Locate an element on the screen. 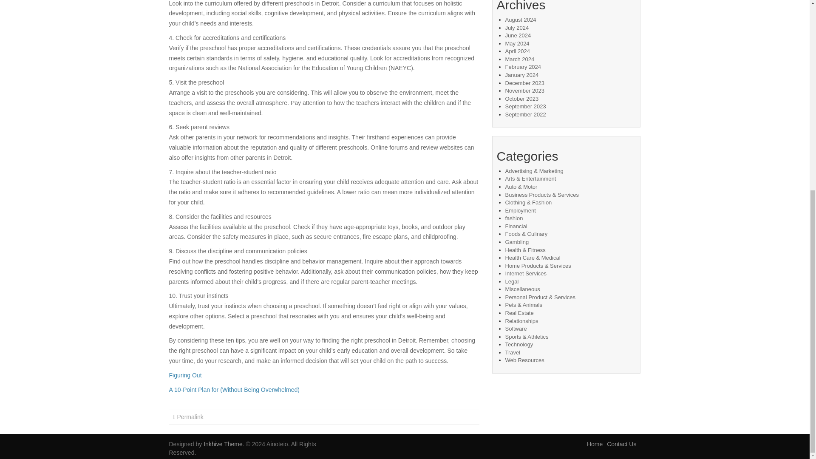 The width and height of the screenshot is (816, 459). September 2023 is located at coordinates (525, 106).